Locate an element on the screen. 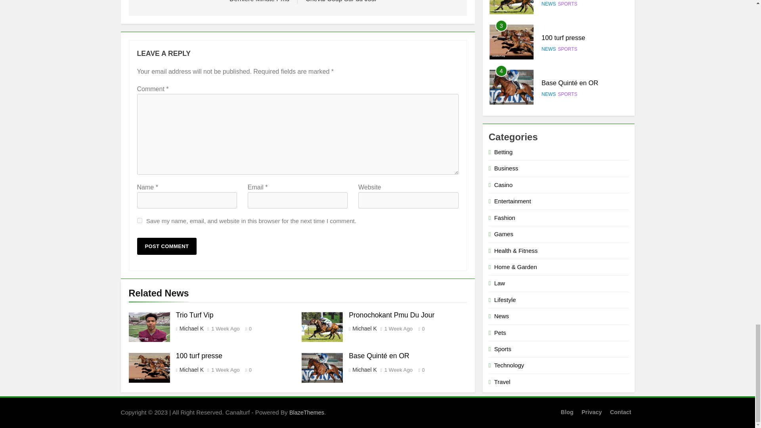 The width and height of the screenshot is (761, 428). Post Comment is located at coordinates (167, 246).